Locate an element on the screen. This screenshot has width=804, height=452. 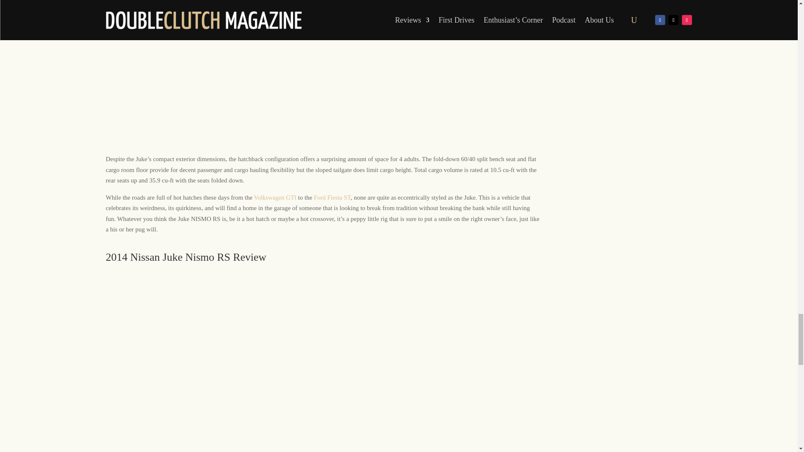
2014 Nissan Juke Nismo RS center stack is located at coordinates (323, 356).